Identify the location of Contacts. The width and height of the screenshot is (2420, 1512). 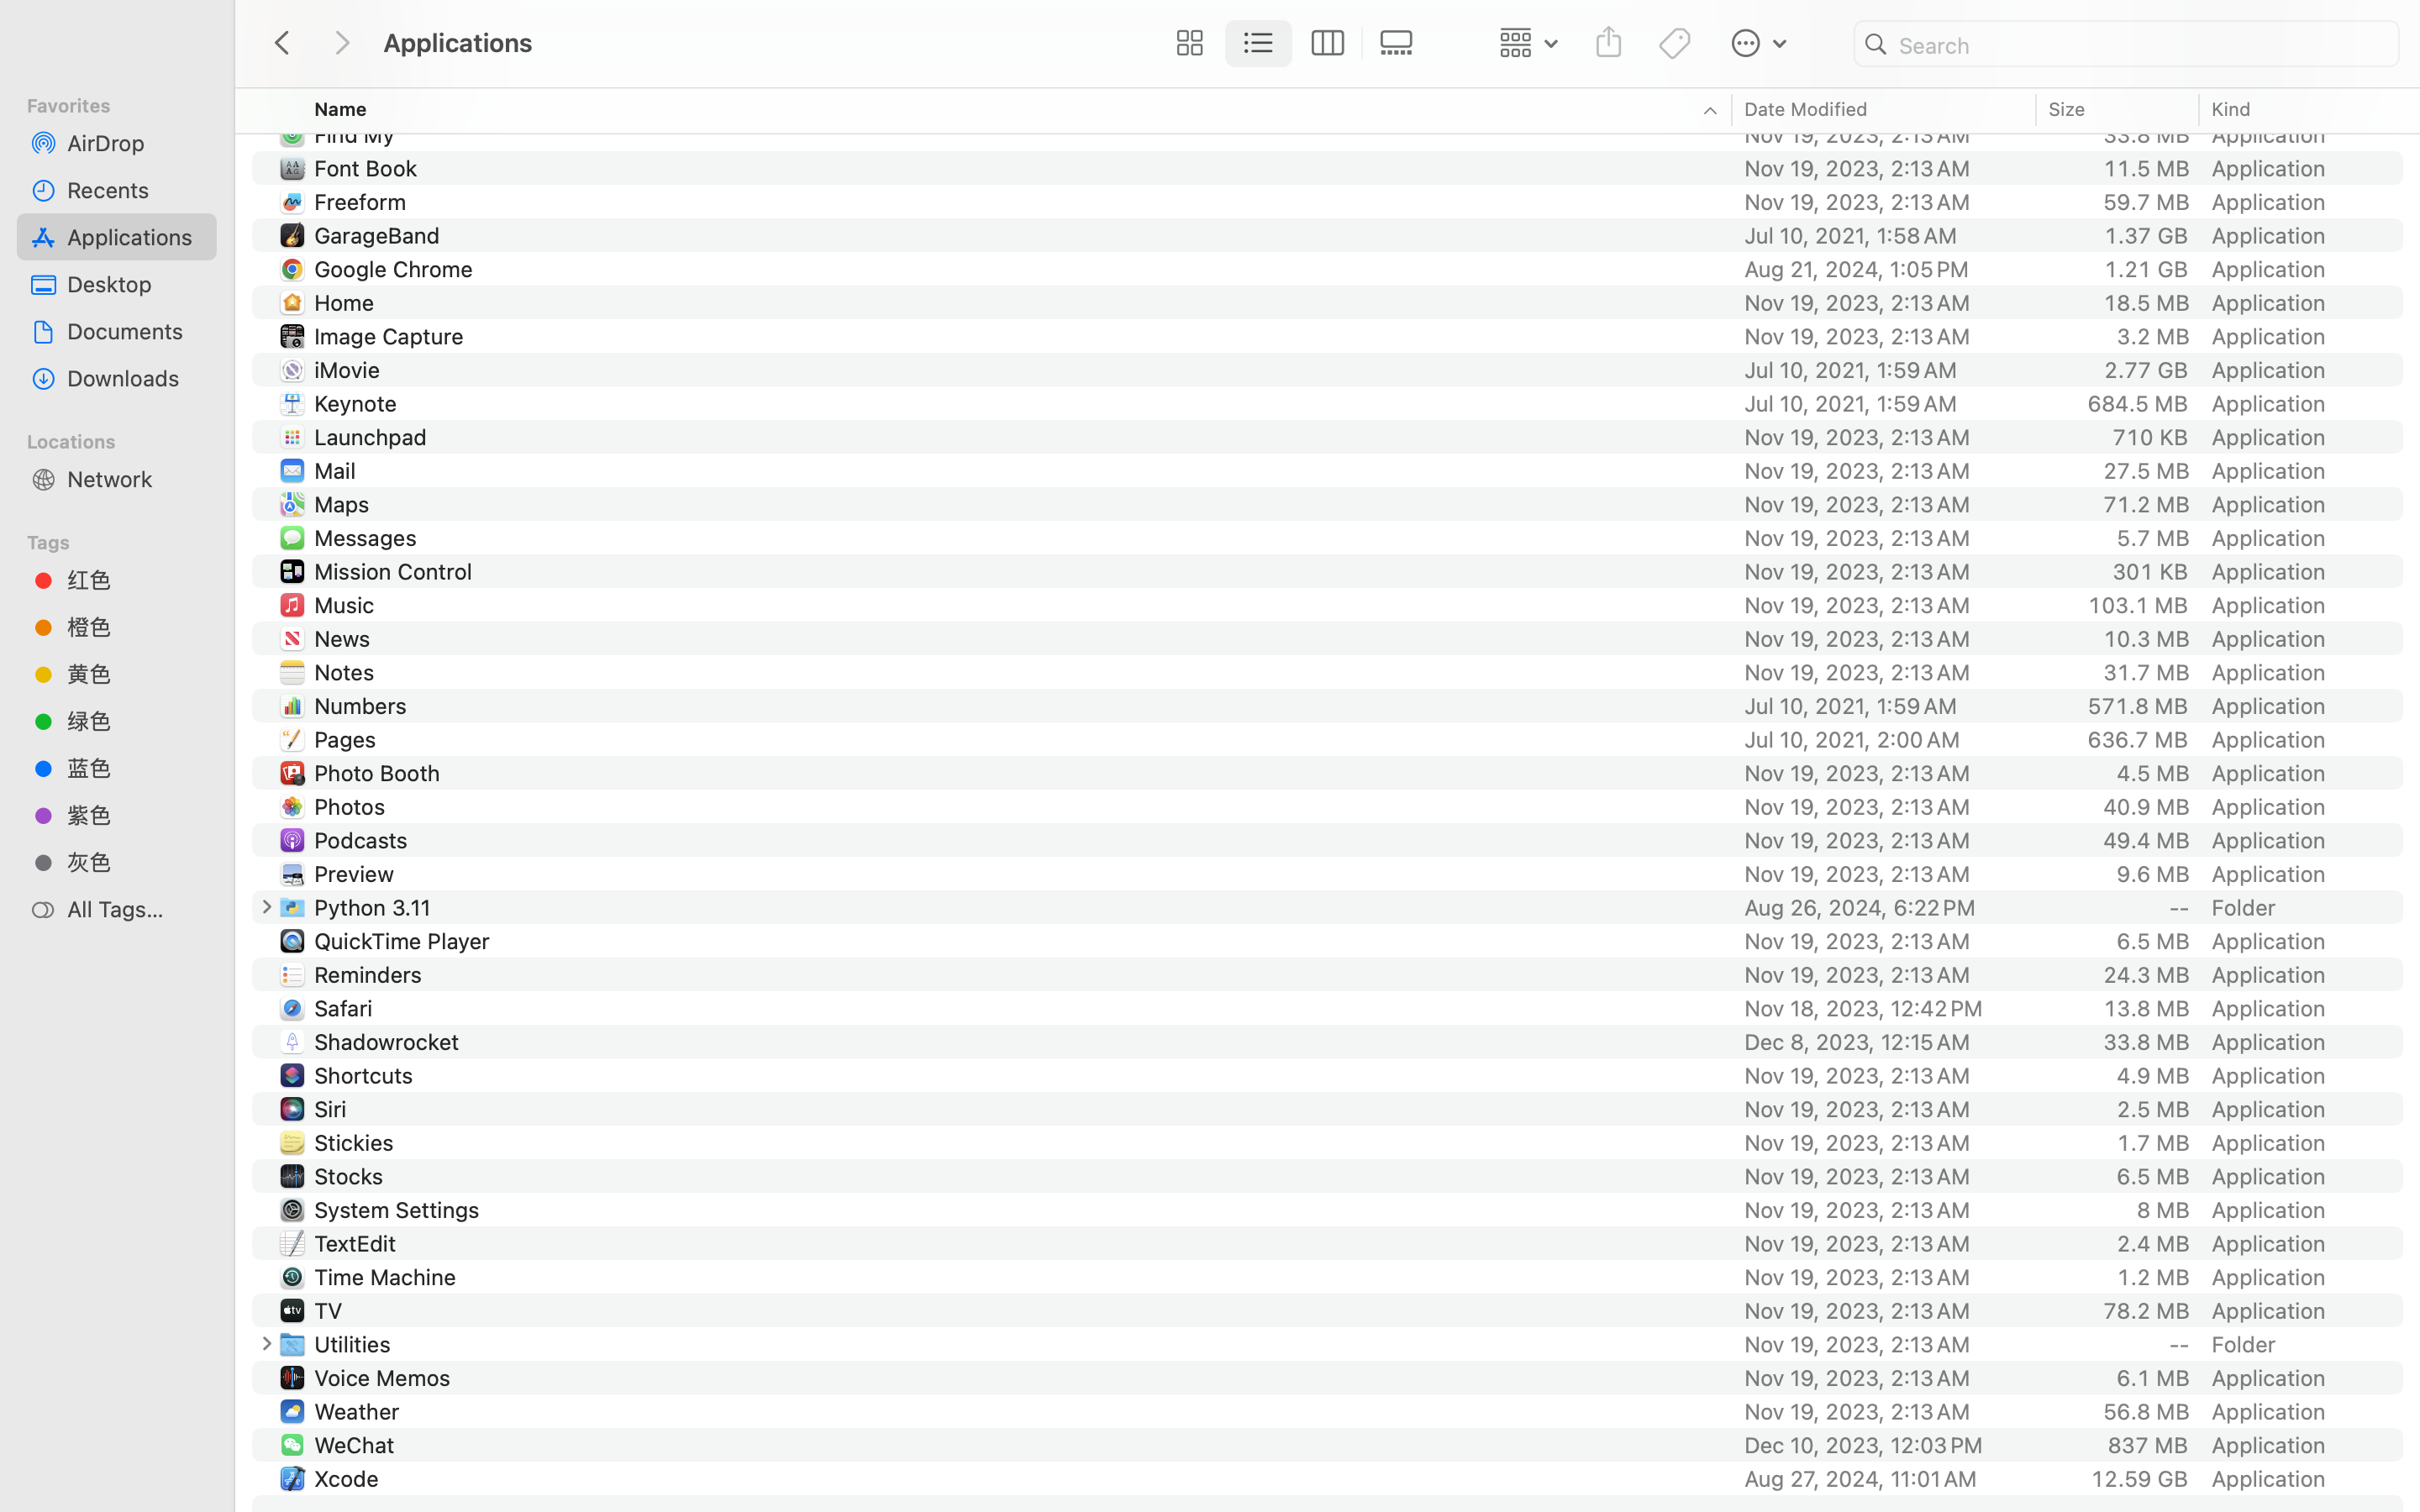
(363, 34).